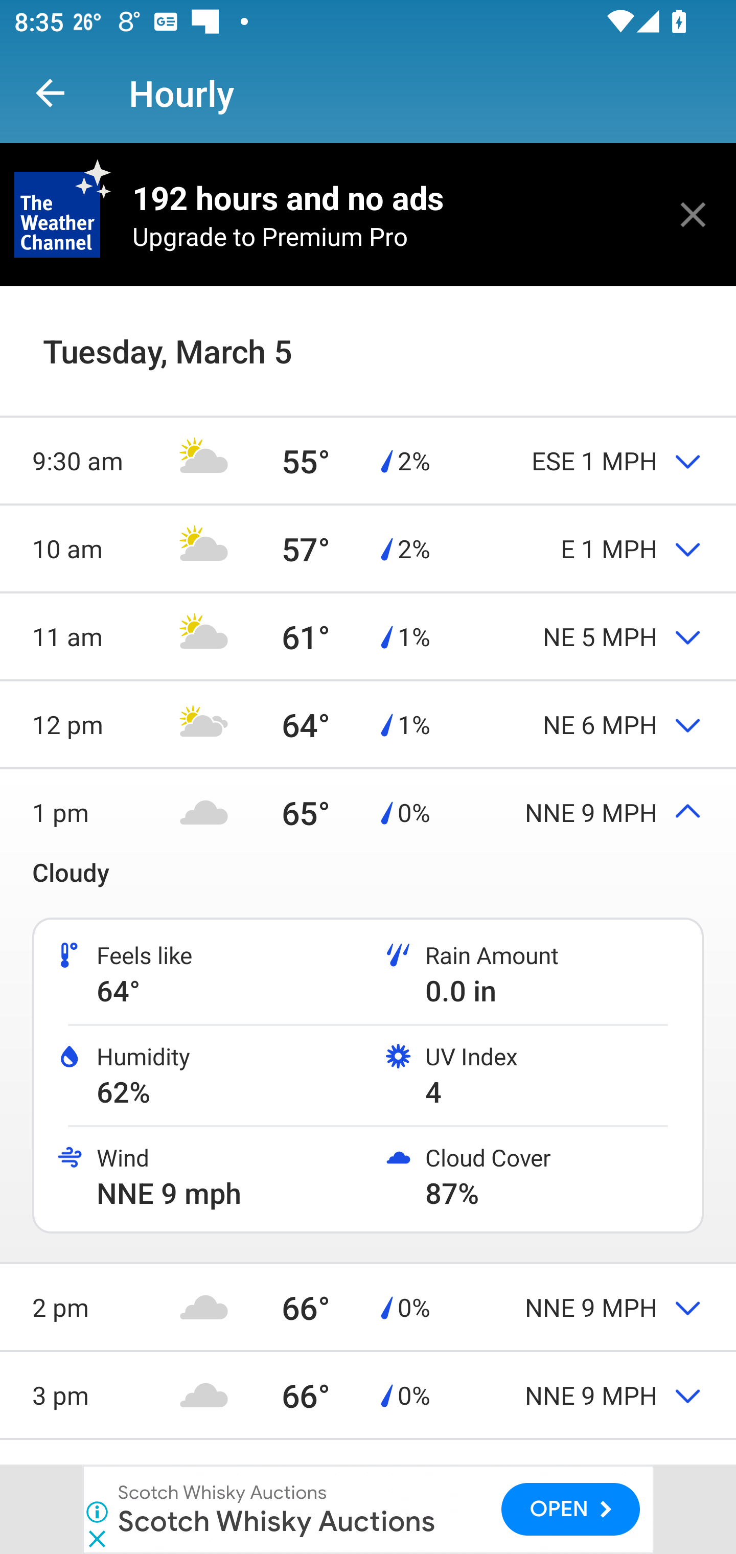  What do you see at coordinates (571, 1509) in the screenshot?
I see `OPEN` at bounding box center [571, 1509].